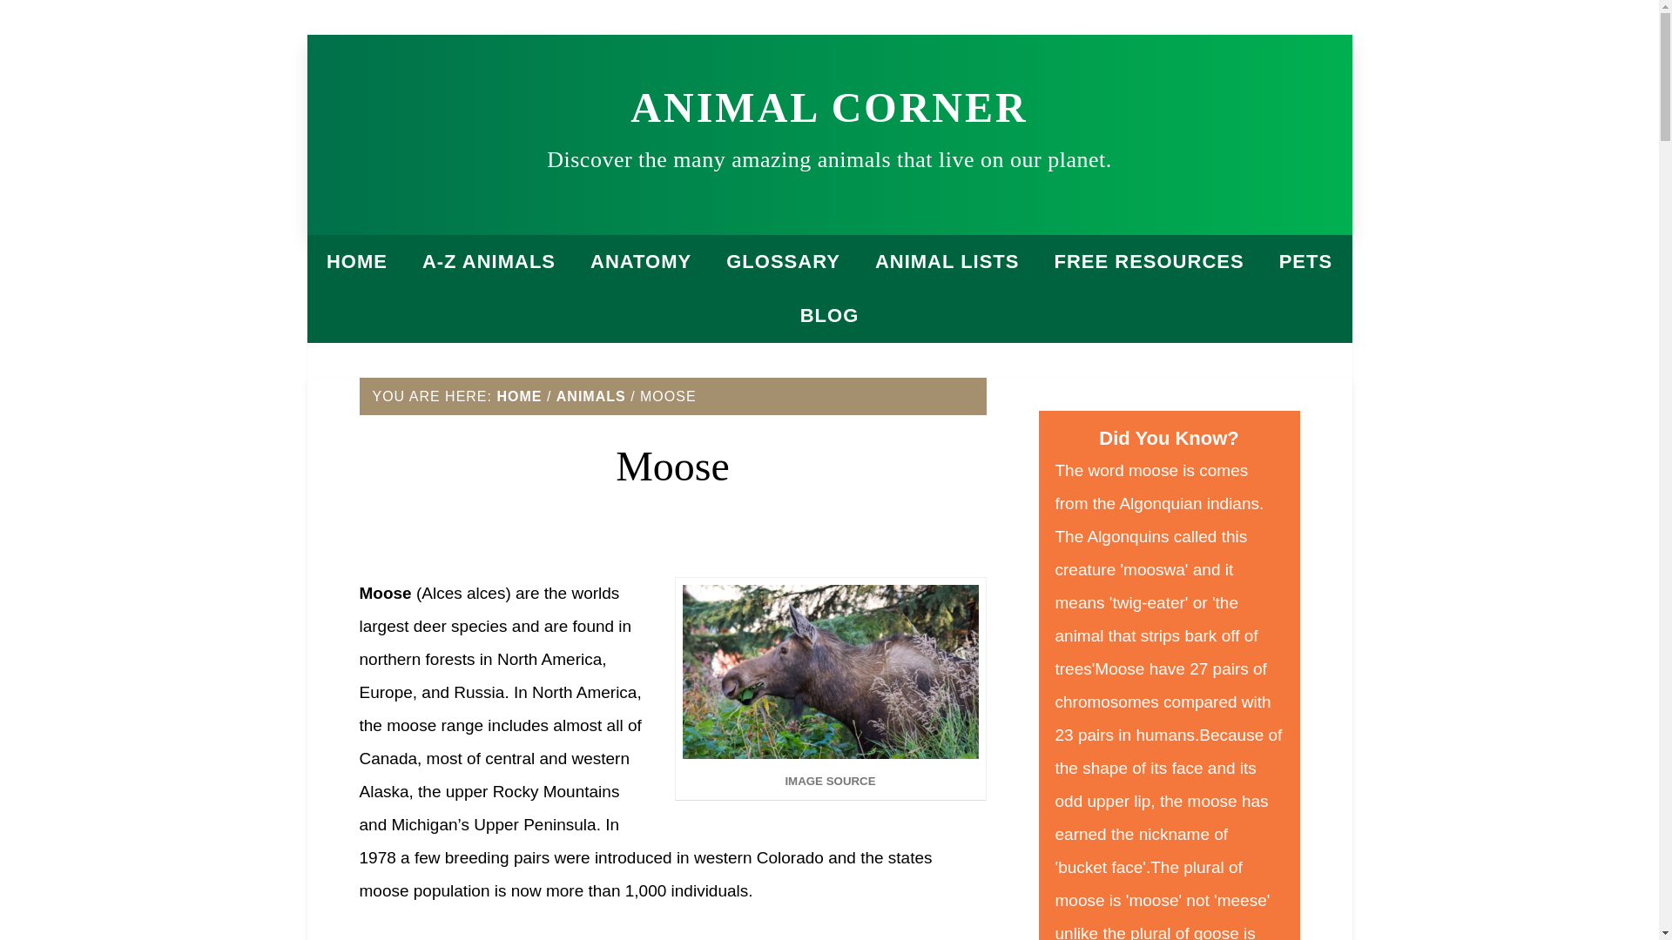  I want to click on IMAGE SOURCE, so click(830, 782).